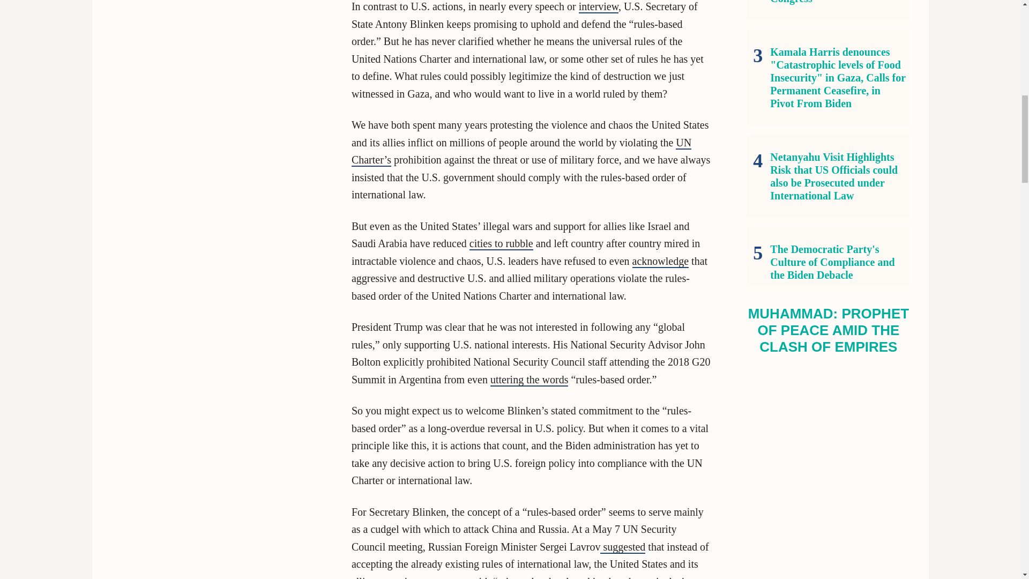 Image resolution: width=1029 pixels, height=579 pixels. I want to click on interview, so click(598, 6).